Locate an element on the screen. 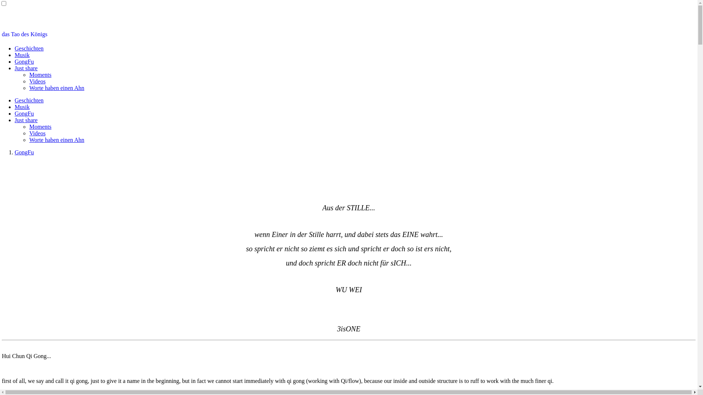 The width and height of the screenshot is (703, 395). Geschichten is located at coordinates (29, 100).